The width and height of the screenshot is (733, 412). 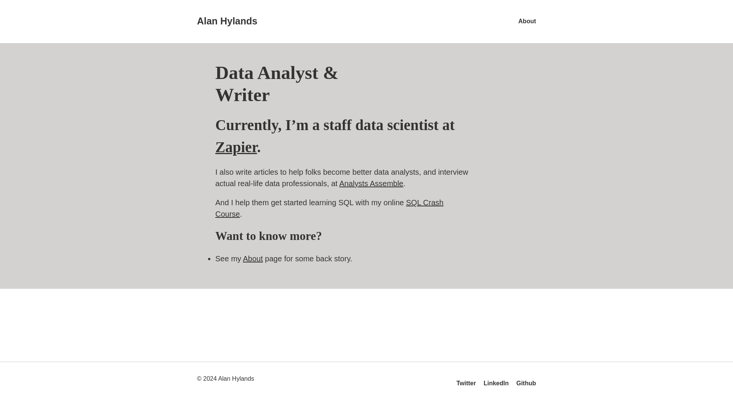 I want to click on SQL Crash Course, so click(x=496, y=383).